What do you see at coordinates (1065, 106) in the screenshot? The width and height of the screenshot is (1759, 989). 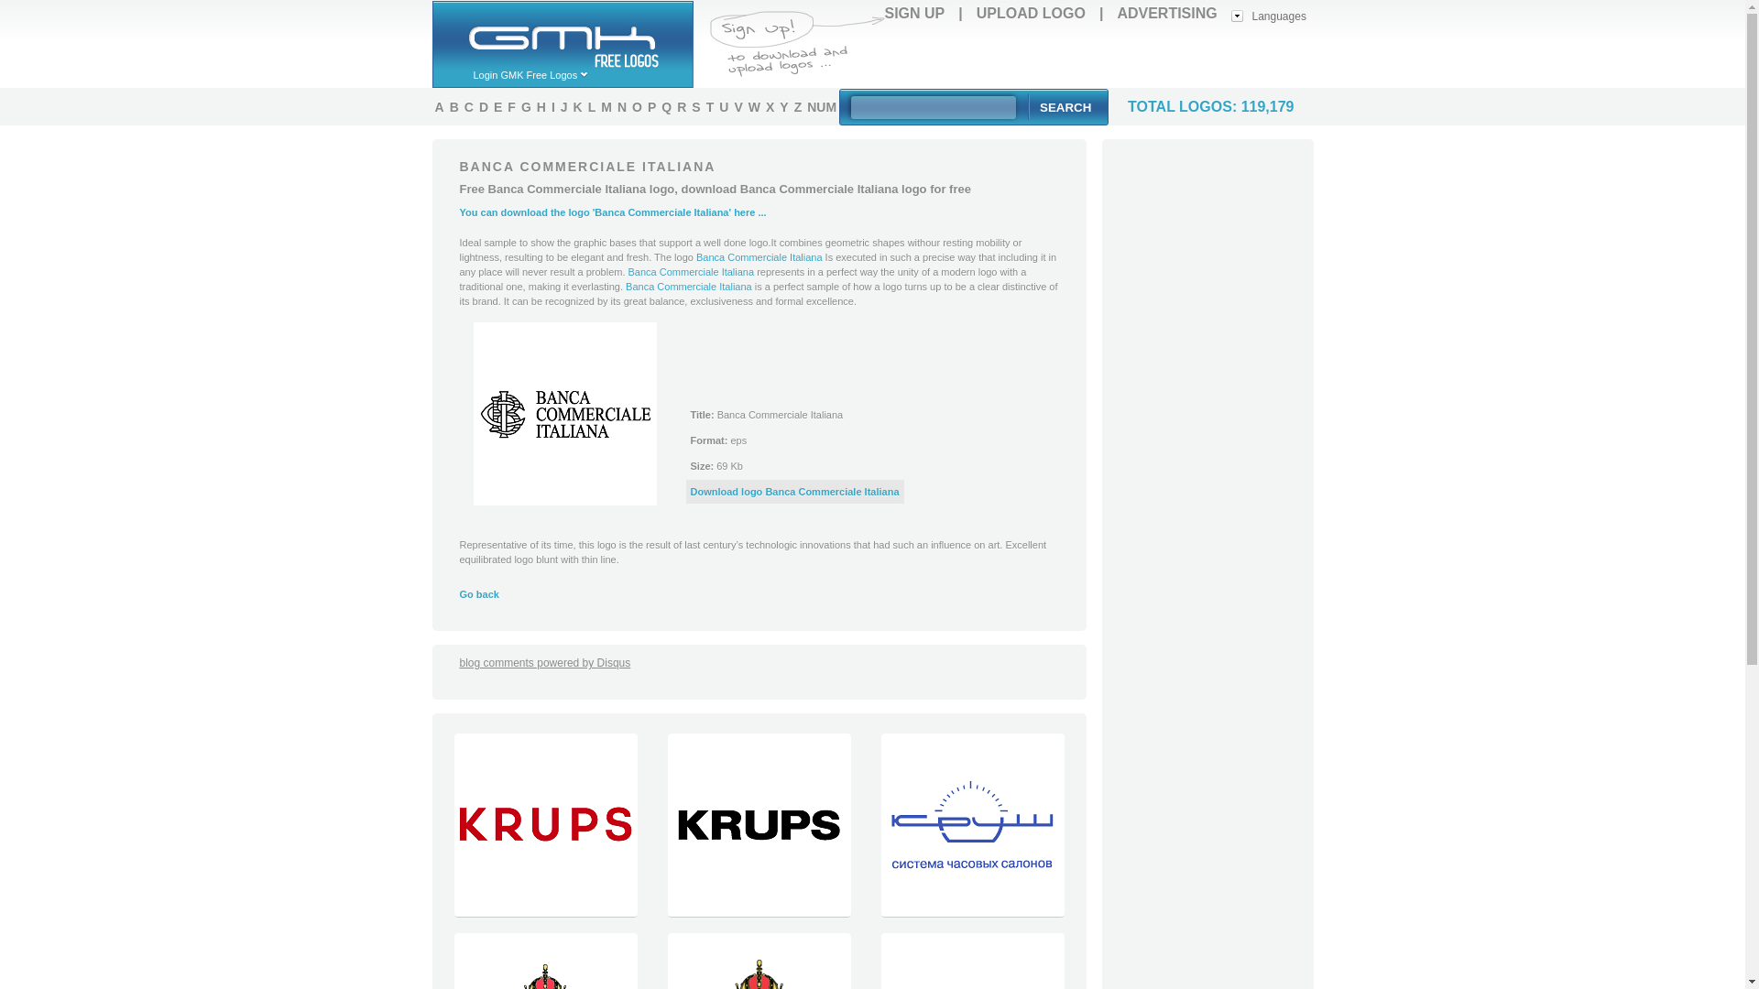 I see `Search` at bounding box center [1065, 106].